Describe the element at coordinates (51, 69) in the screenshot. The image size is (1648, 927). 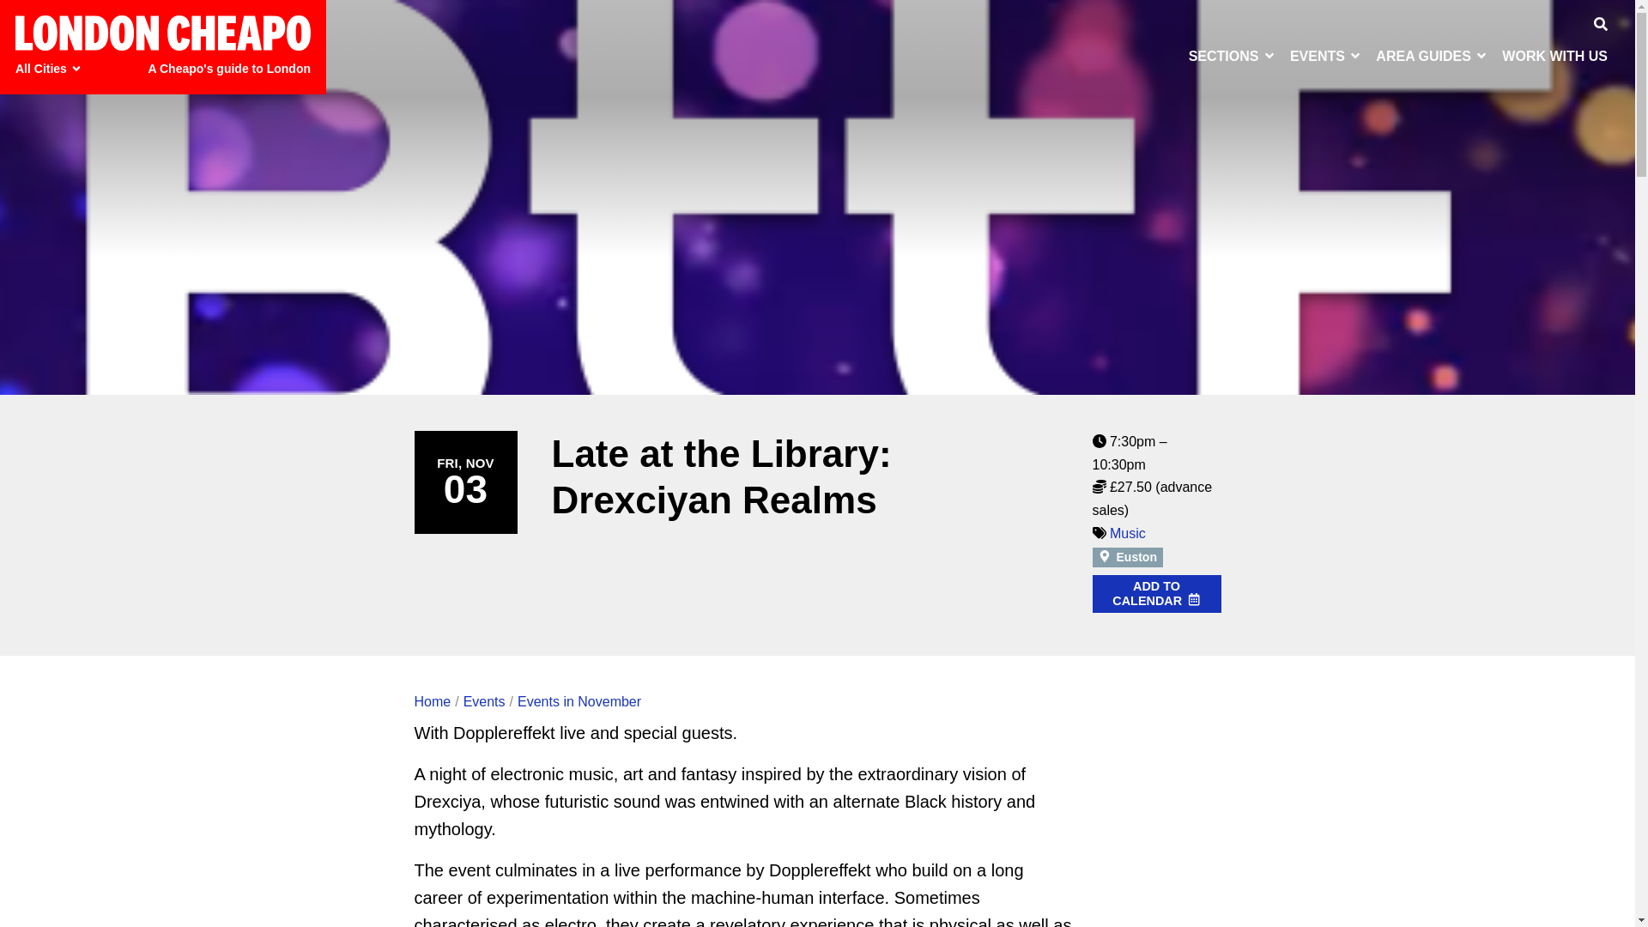
I see `All Cities` at that location.